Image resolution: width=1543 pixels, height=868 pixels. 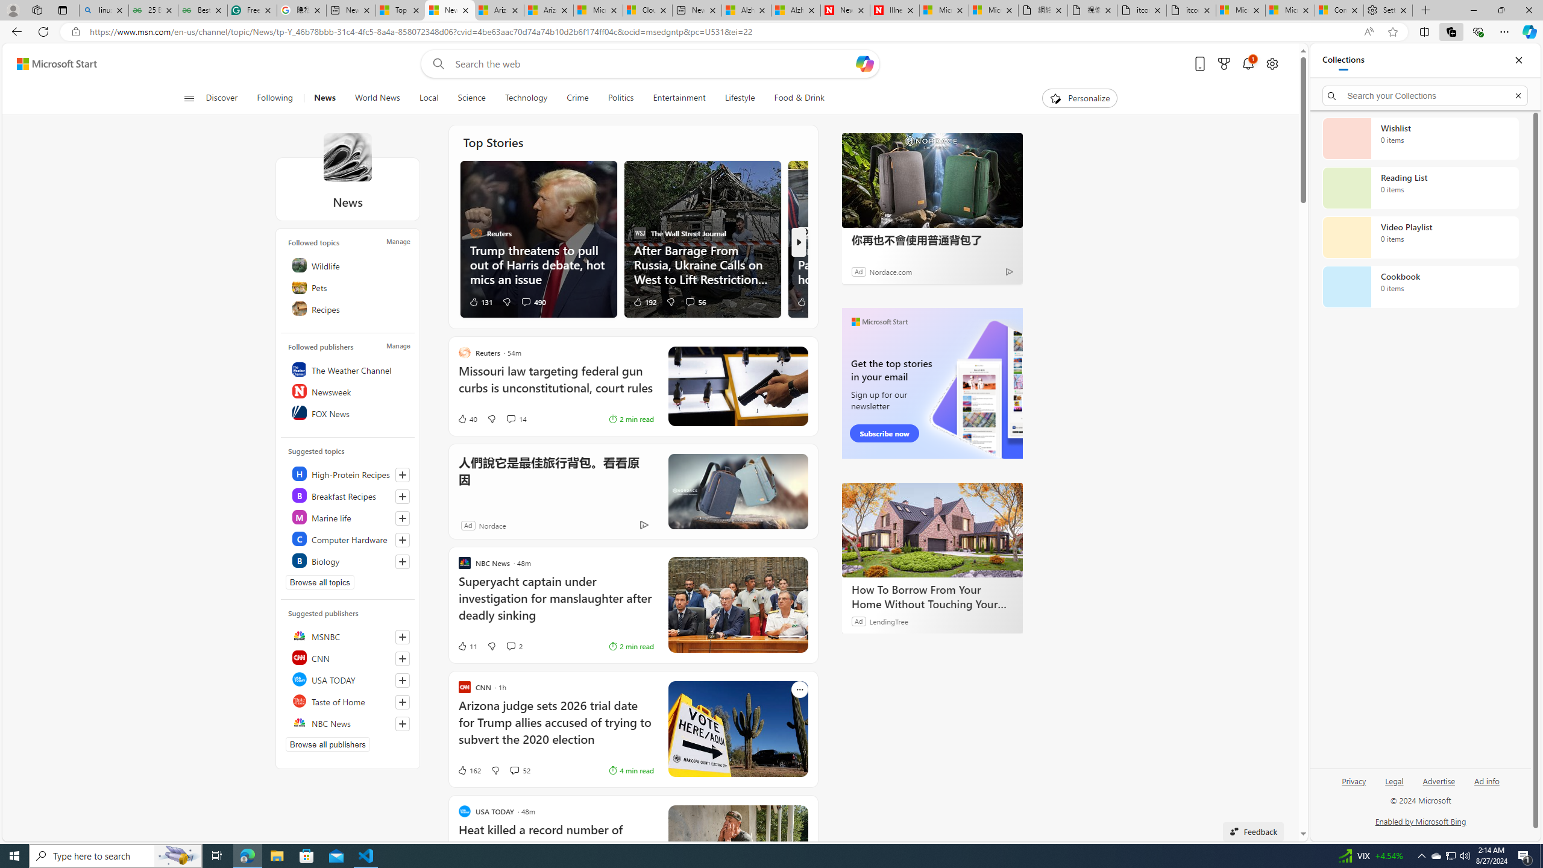 What do you see at coordinates (932, 529) in the screenshot?
I see `How To Borrow From Your Home Without Touching Your Mortgage` at bounding box center [932, 529].